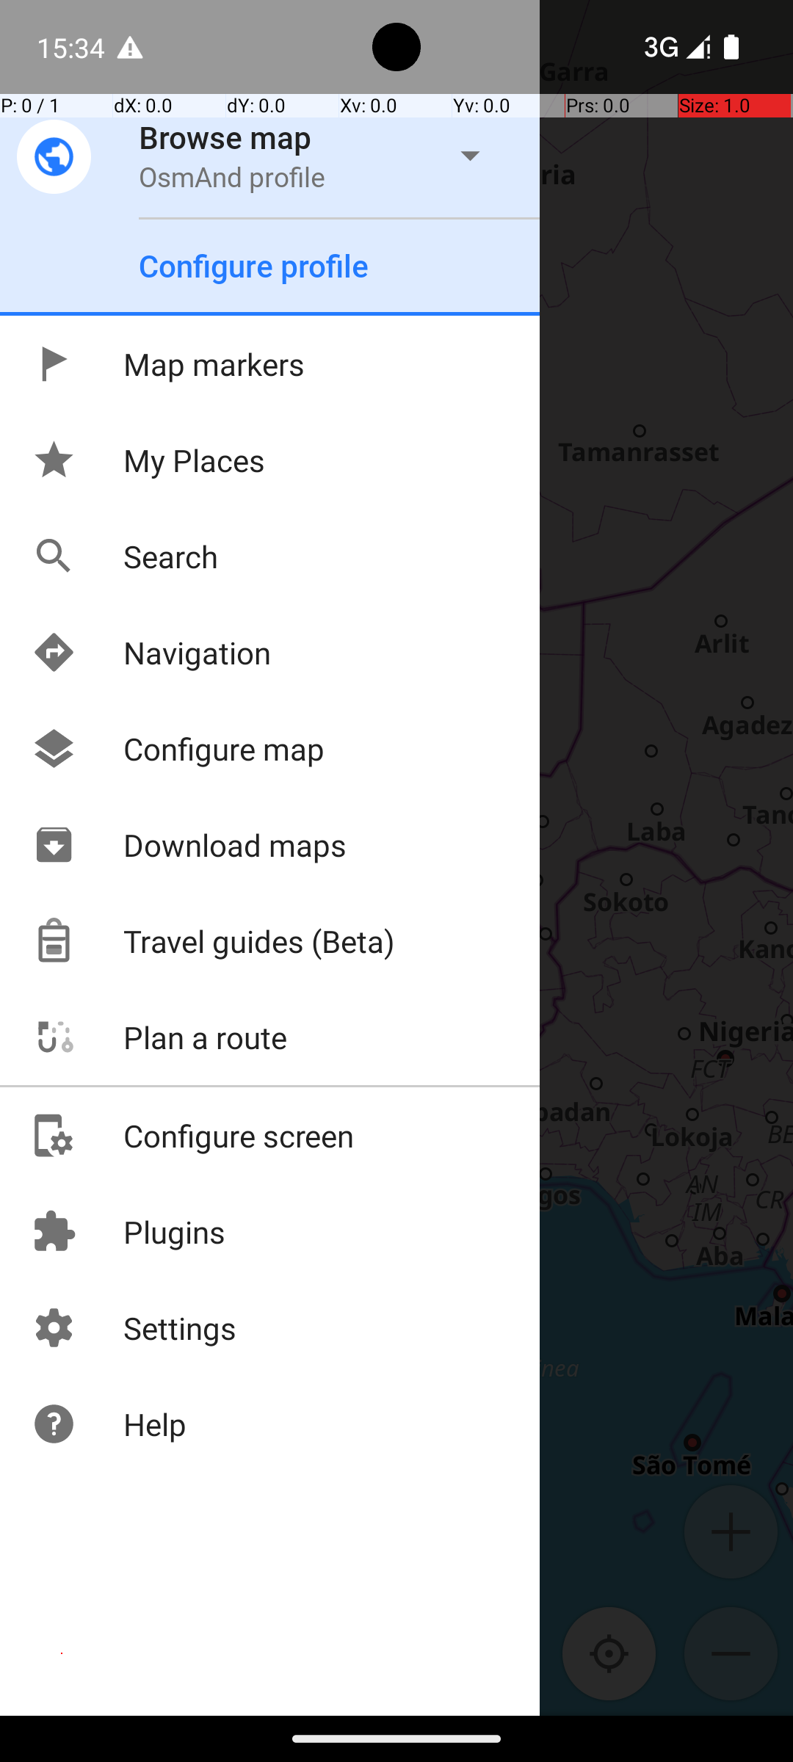 The image size is (793, 1762). I want to click on Browse map, so click(225, 137).